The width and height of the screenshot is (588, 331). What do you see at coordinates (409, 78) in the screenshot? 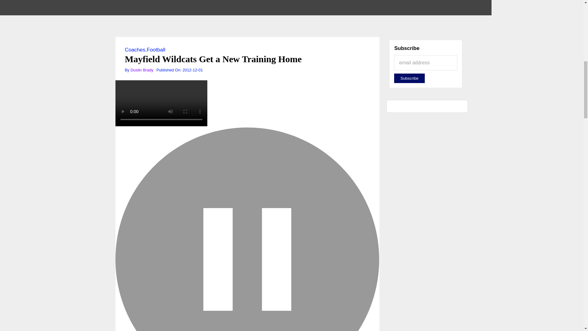
I see `Subscribe` at bounding box center [409, 78].